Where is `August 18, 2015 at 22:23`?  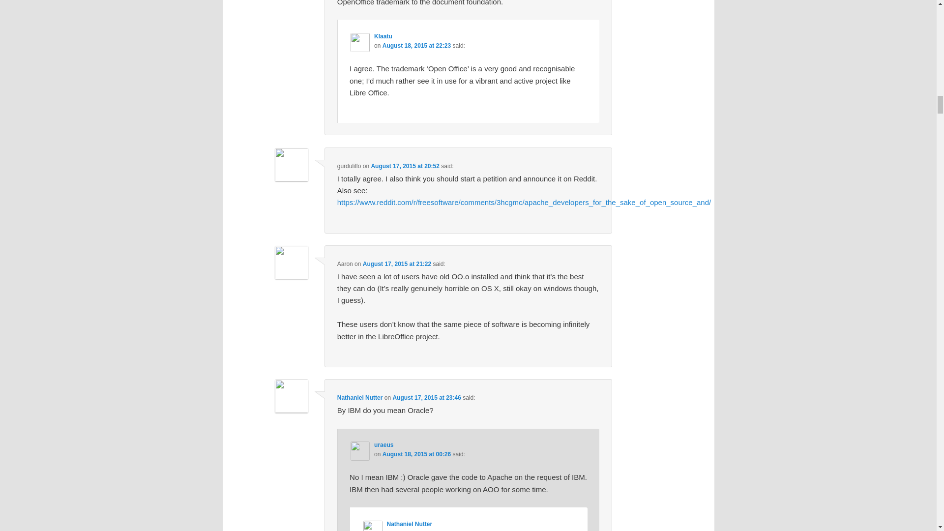
August 18, 2015 at 22:23 is located at coordinates (416, 46).